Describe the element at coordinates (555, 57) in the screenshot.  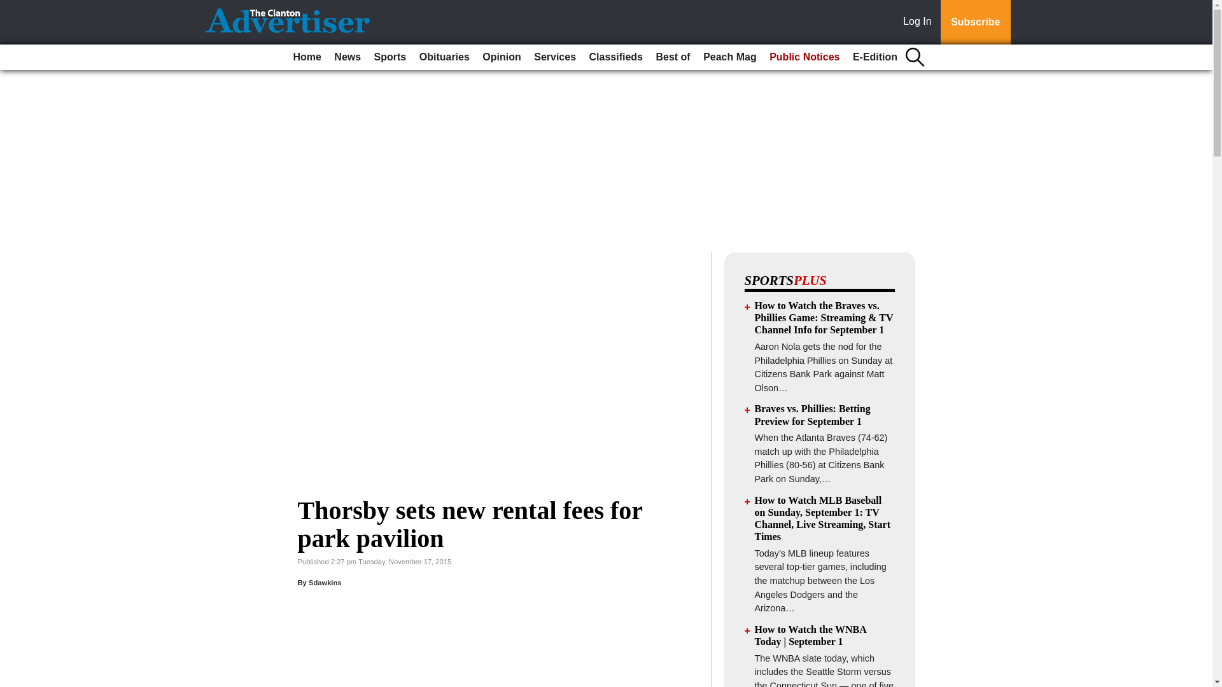
I see `Services` at that location.